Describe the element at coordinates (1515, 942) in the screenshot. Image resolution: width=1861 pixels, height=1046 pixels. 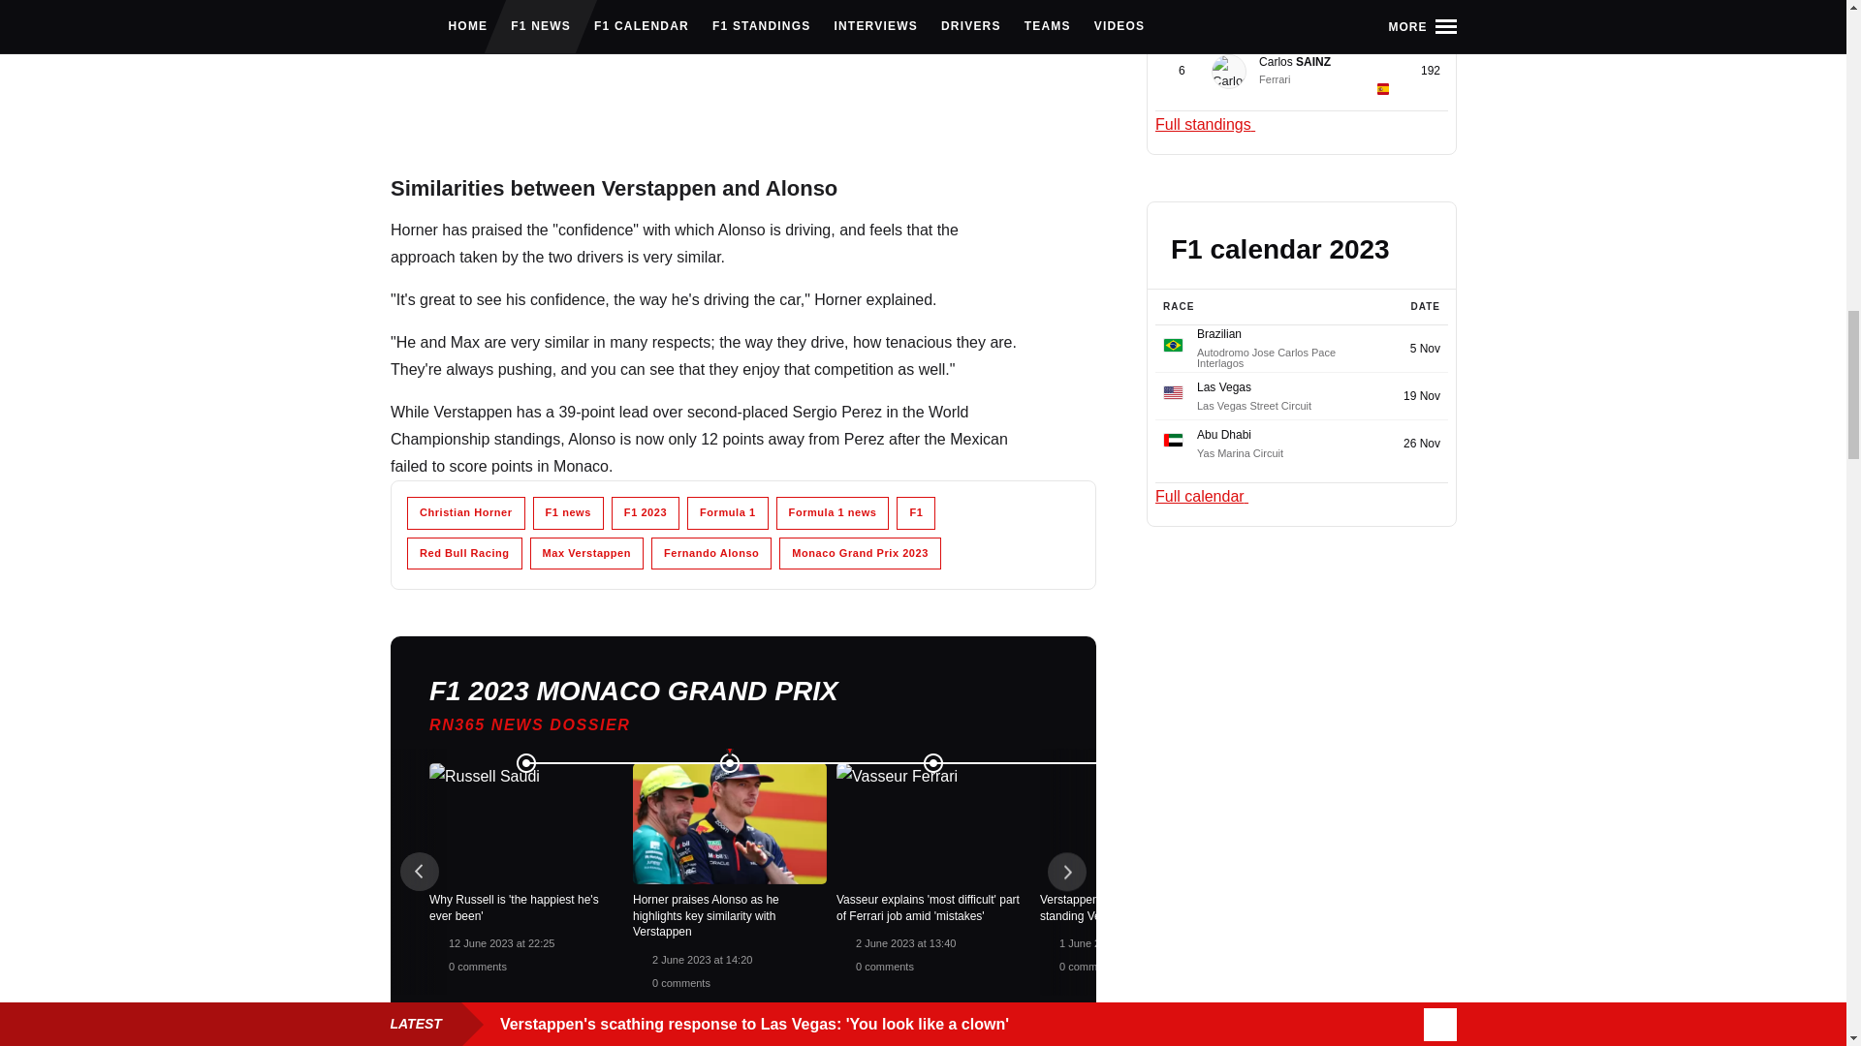
I see `Thursday 1 June 2023 at 17:00` at that location.